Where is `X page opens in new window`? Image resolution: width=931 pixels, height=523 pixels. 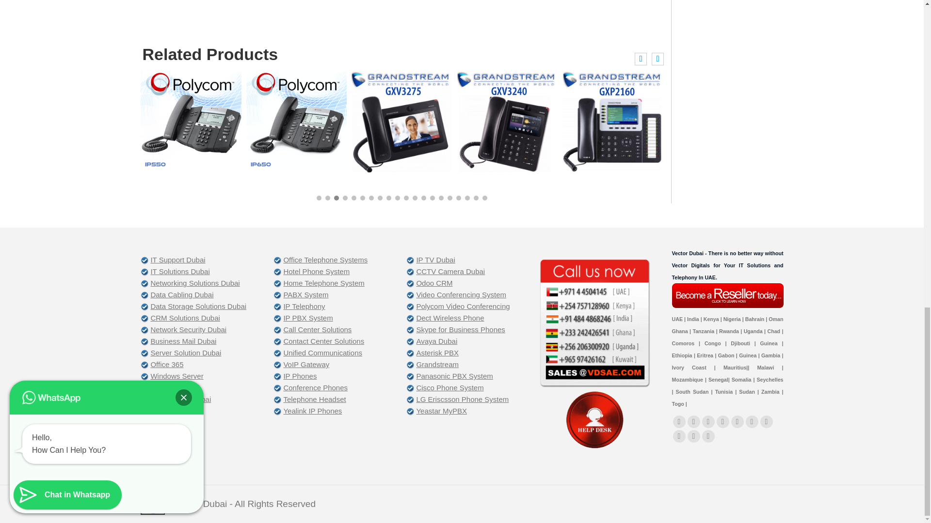 X page opens in new window is located at coordinates (693, 421).